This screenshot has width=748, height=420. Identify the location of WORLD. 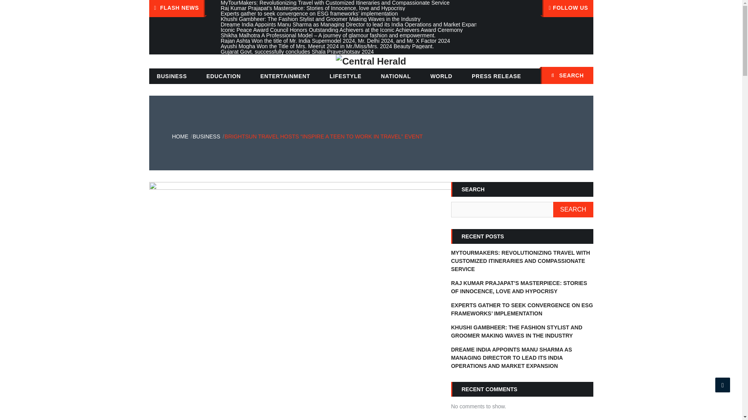
(441, 76).